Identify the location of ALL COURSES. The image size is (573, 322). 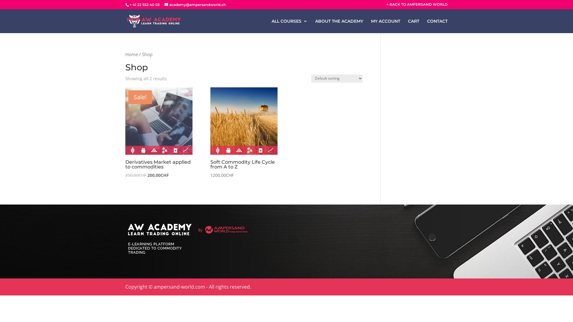
(289, 26).